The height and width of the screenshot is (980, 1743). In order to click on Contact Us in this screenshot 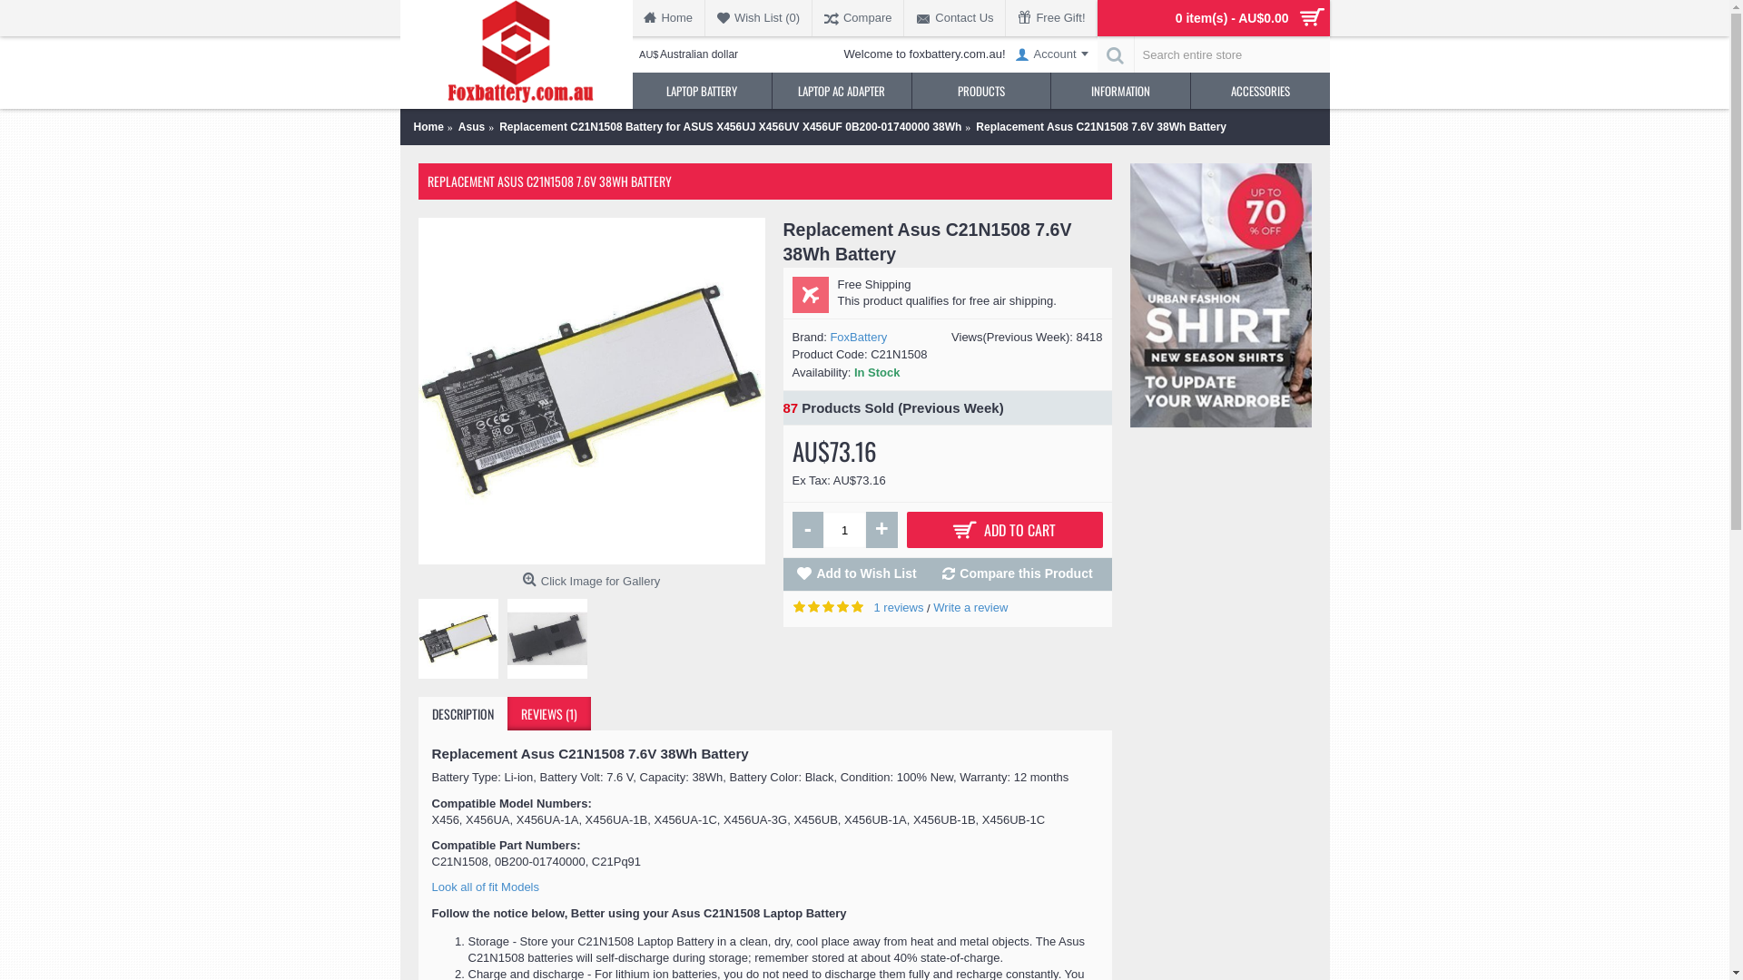, I will do `click(955, 18)`.